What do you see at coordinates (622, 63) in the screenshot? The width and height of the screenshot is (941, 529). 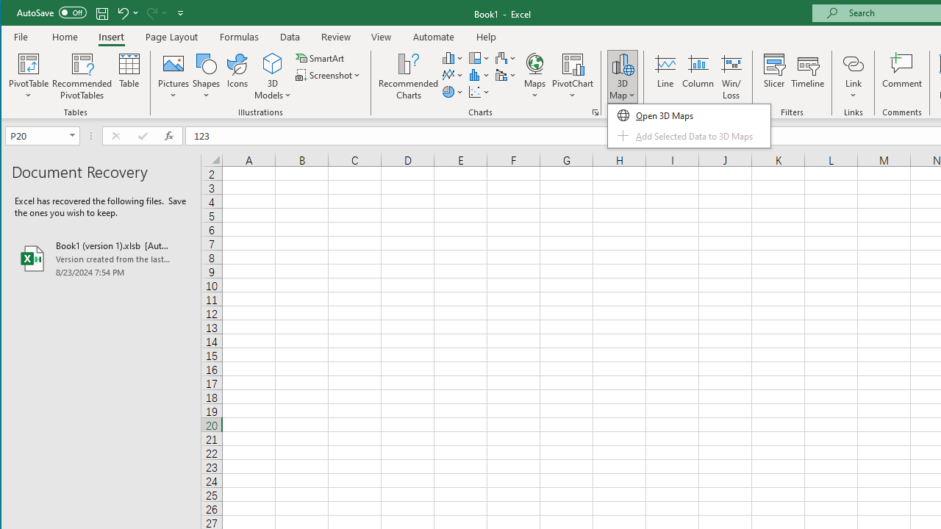 I see `3D Map` at bounding box center [622, 63].